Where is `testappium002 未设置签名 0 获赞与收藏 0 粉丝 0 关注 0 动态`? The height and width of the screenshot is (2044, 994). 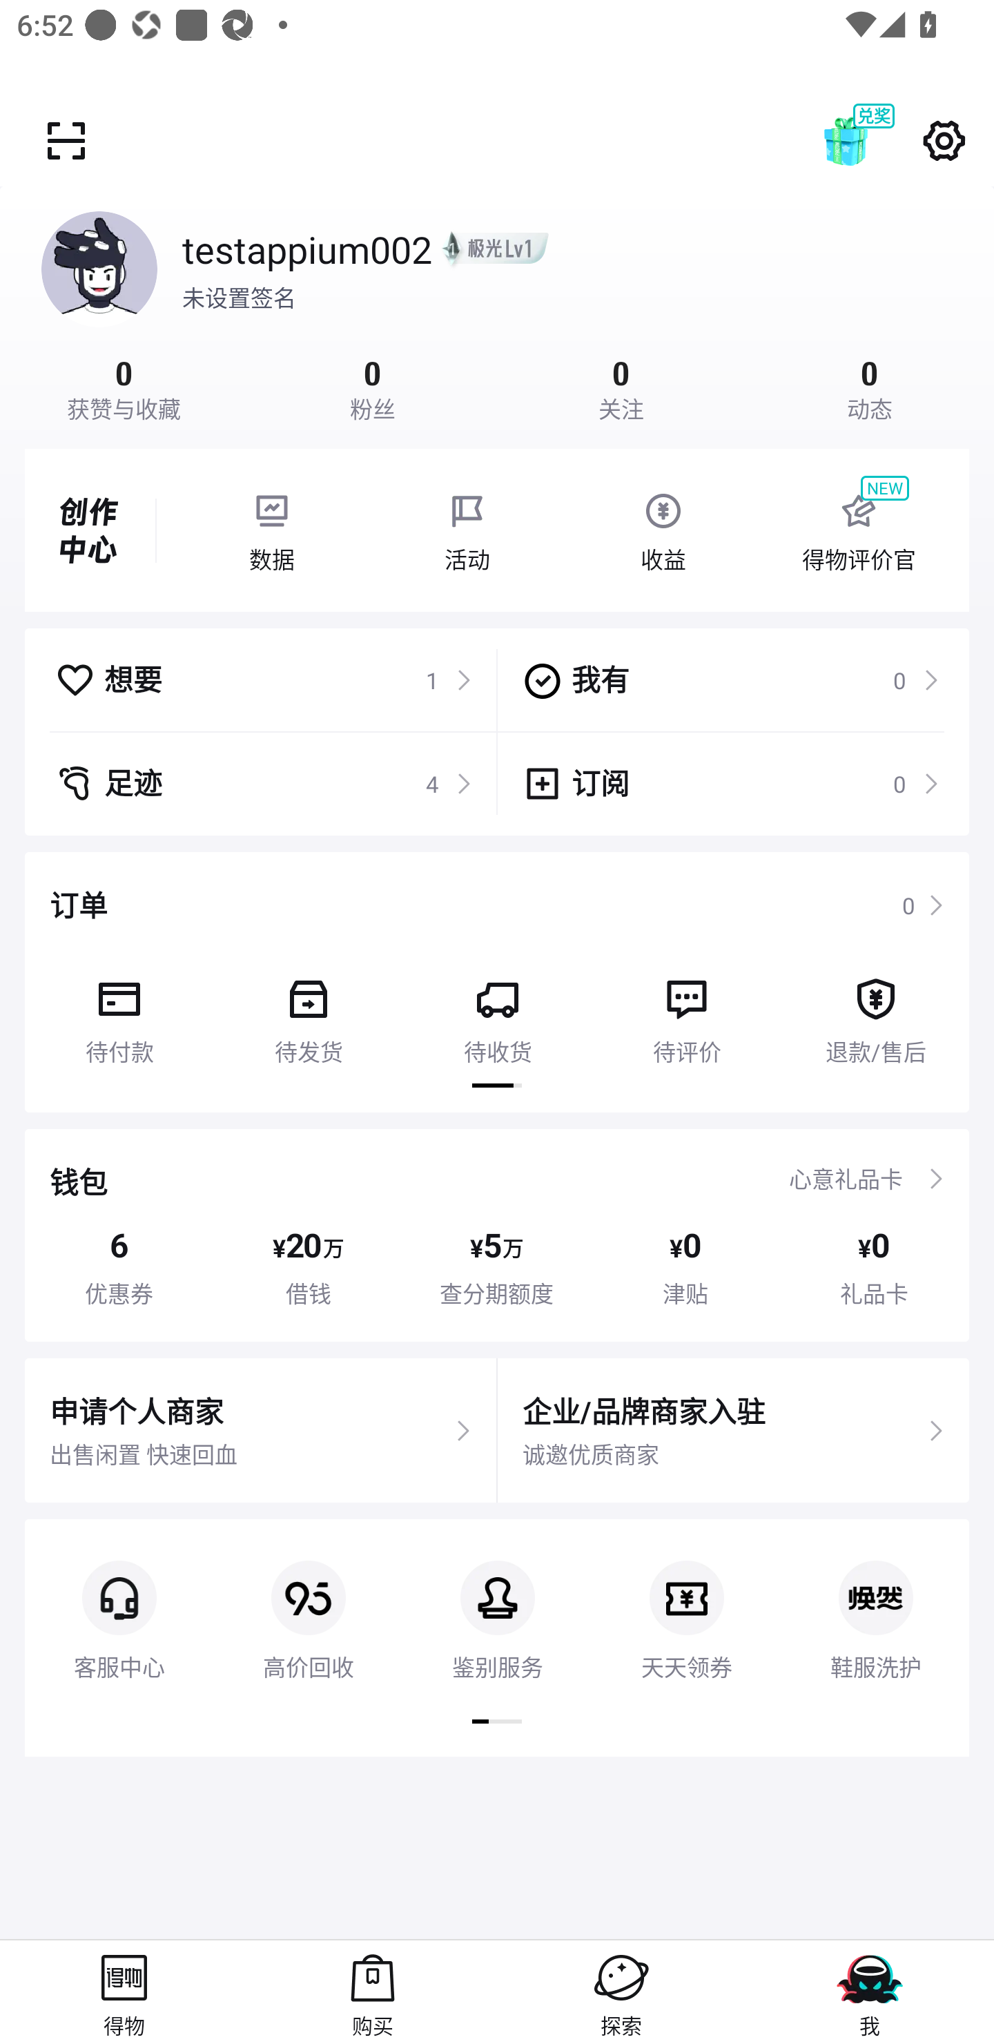
testappium002 未设置签名 0 获赞与收藏 0 粉丝 0 关注 0 动态 is located at coordinates (497, 304).